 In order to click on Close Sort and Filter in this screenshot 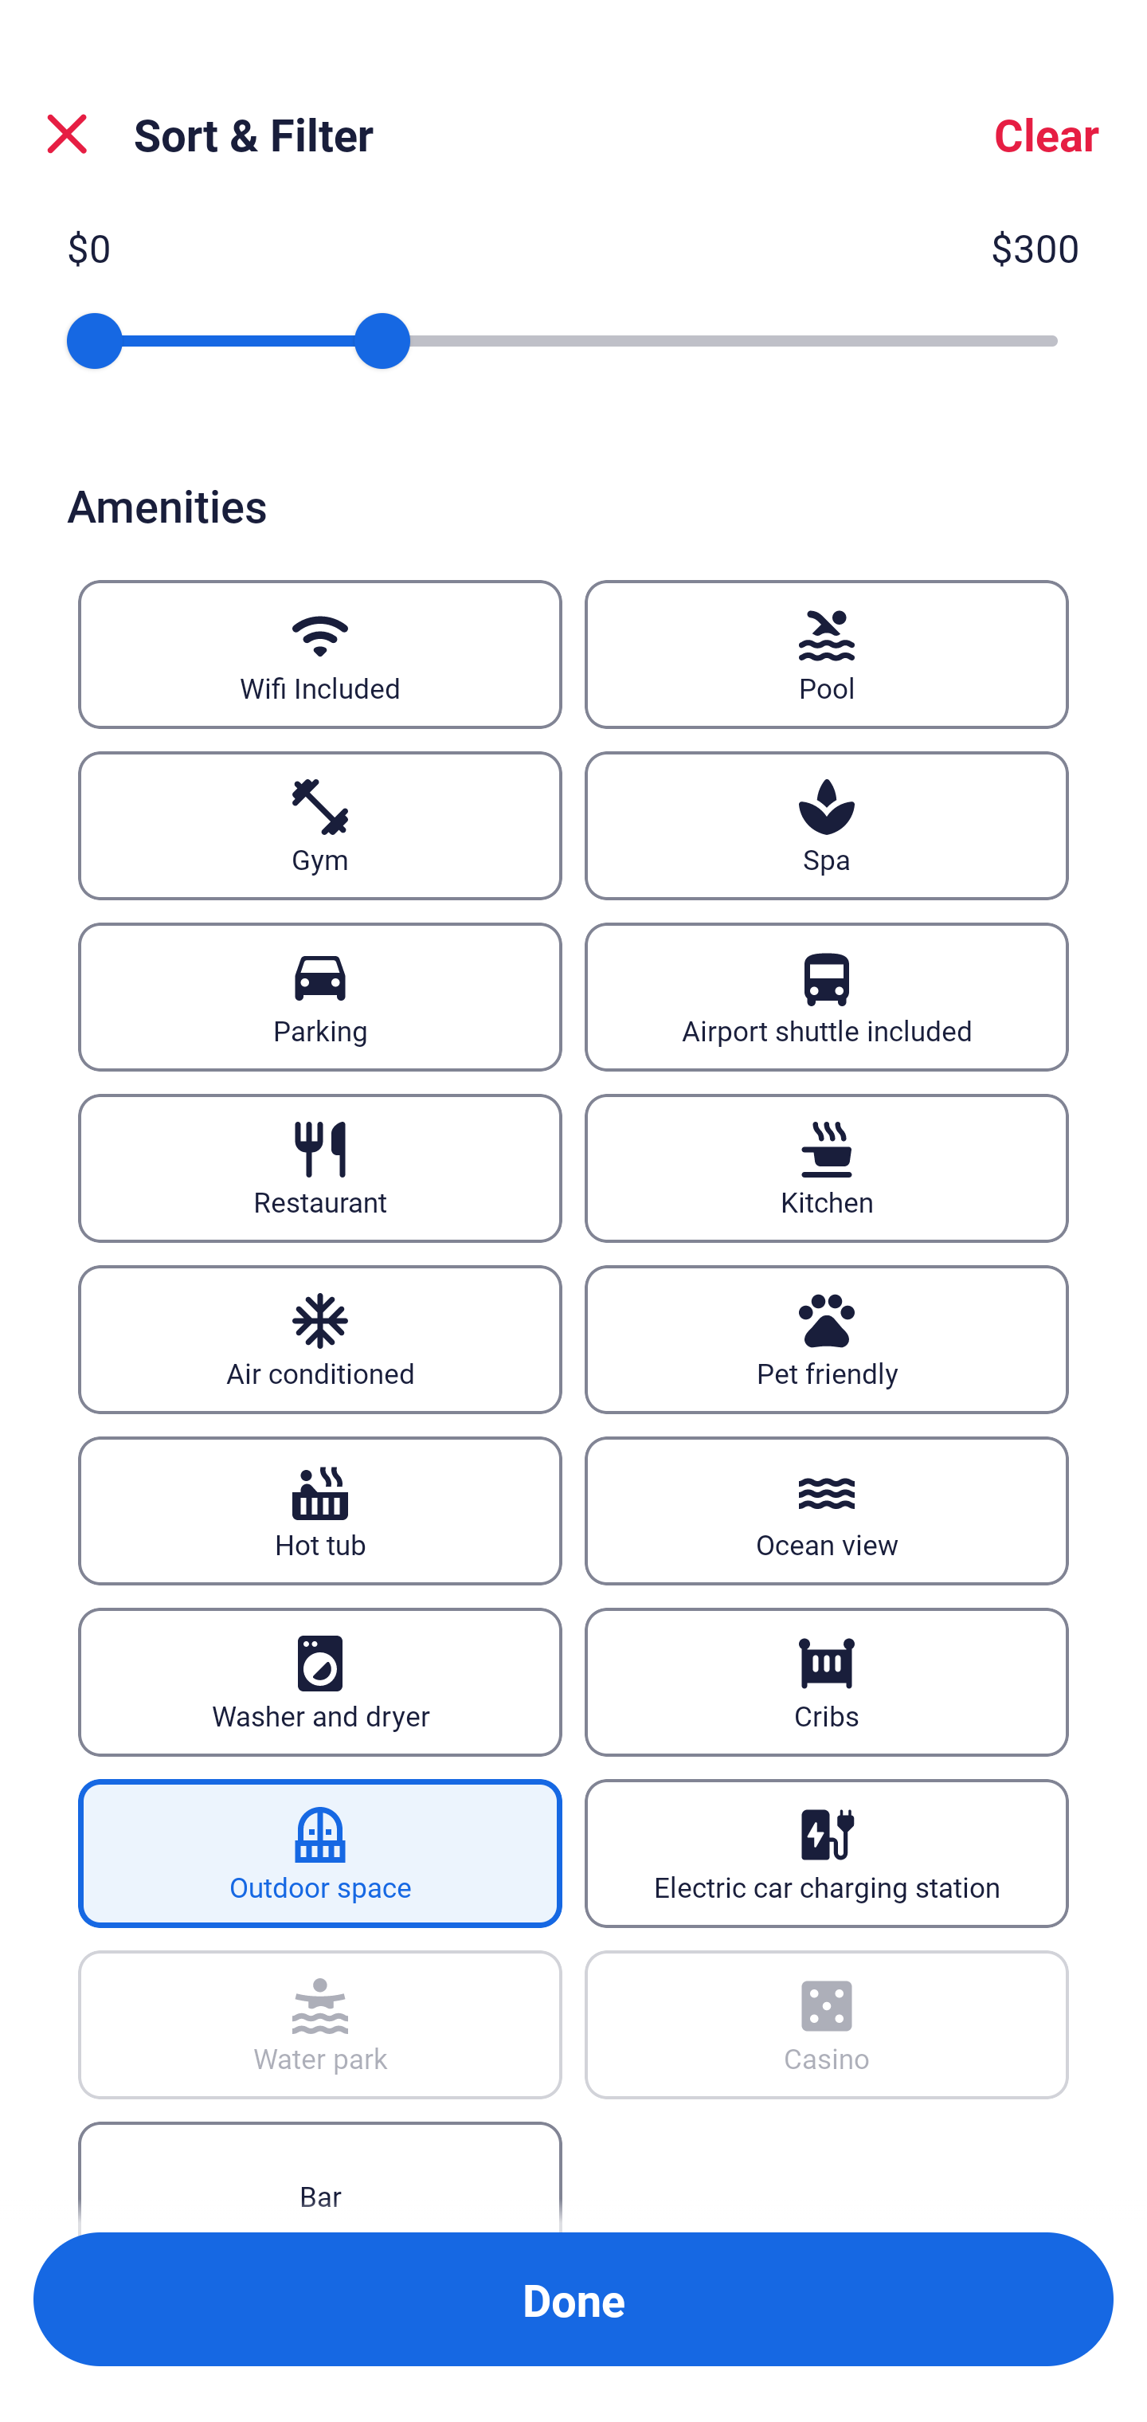, I will do `click(67, 134)`.